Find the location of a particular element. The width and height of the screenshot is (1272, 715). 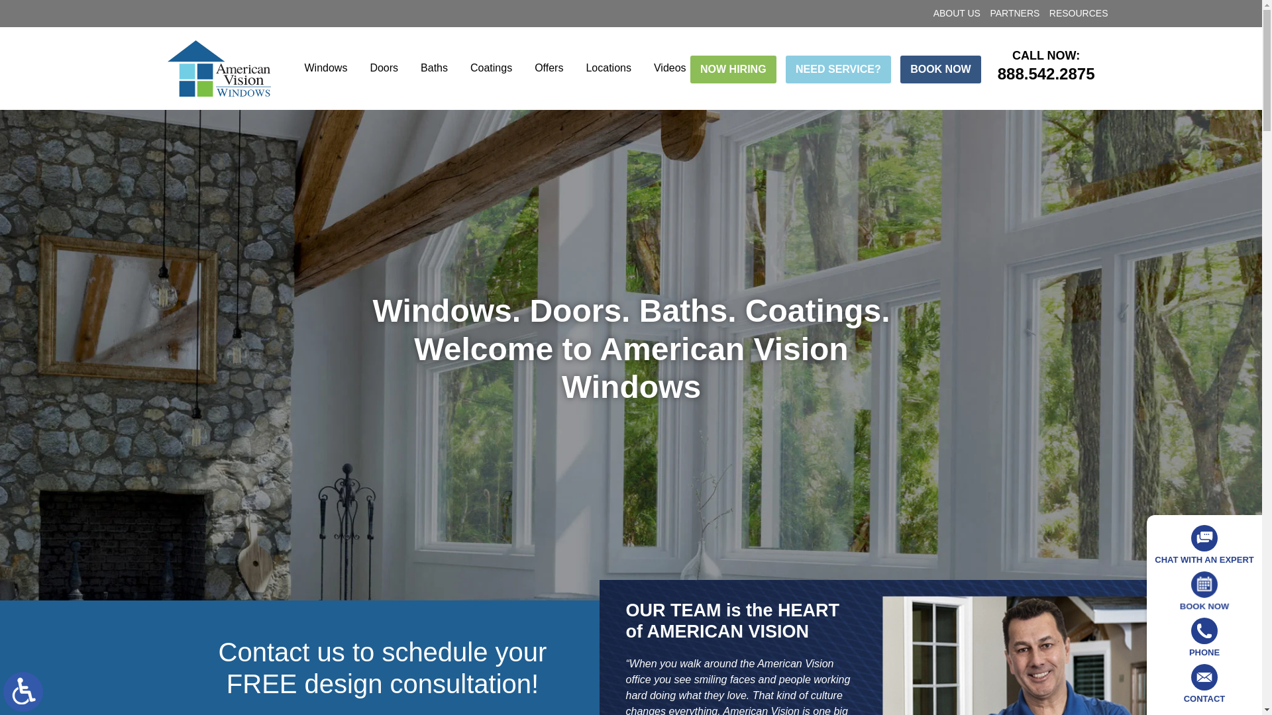

Locations is located at coordinates (608, 68).